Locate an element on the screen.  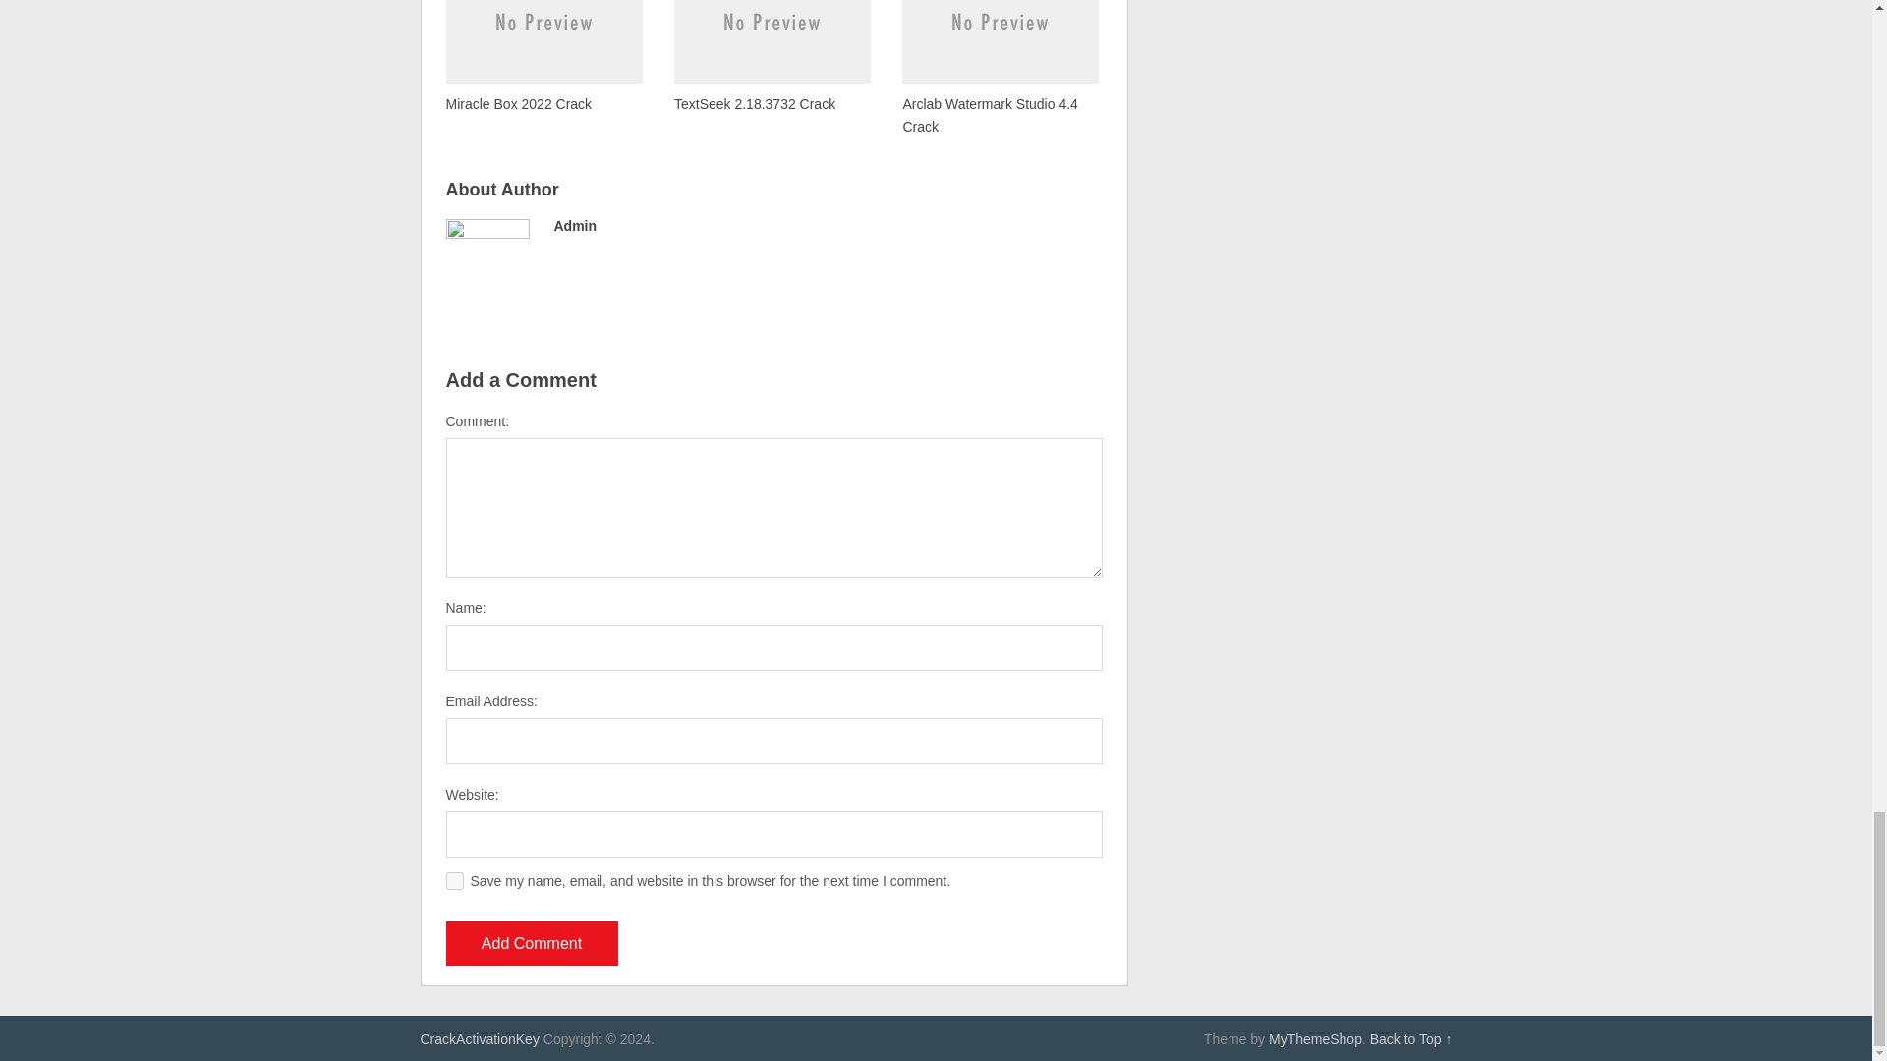
Arclab Watermark Studio 4.4 Crack is located at coordinates (1000, 69).